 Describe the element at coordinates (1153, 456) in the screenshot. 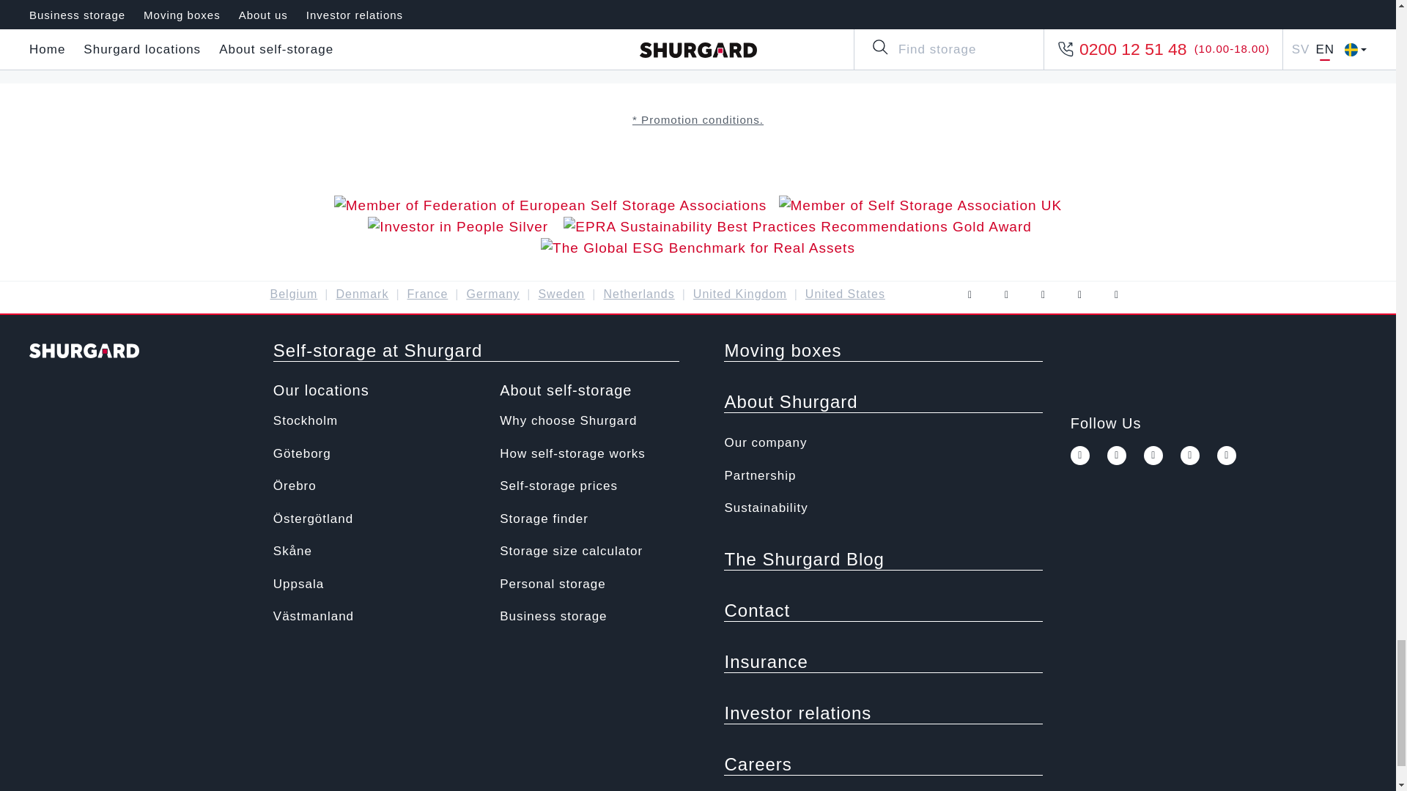

I see `youtube` at that location.